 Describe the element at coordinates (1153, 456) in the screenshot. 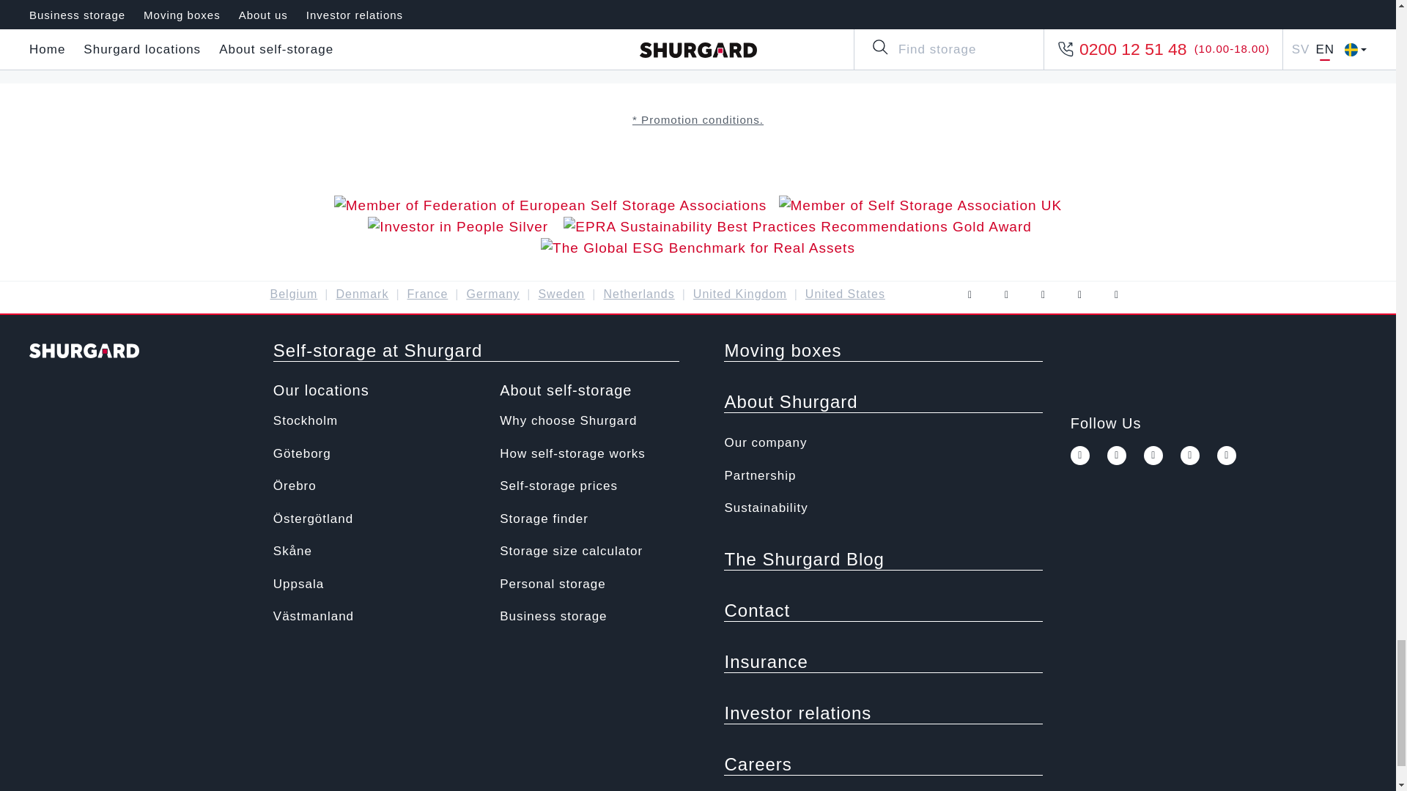

I see `youtube` at that location.